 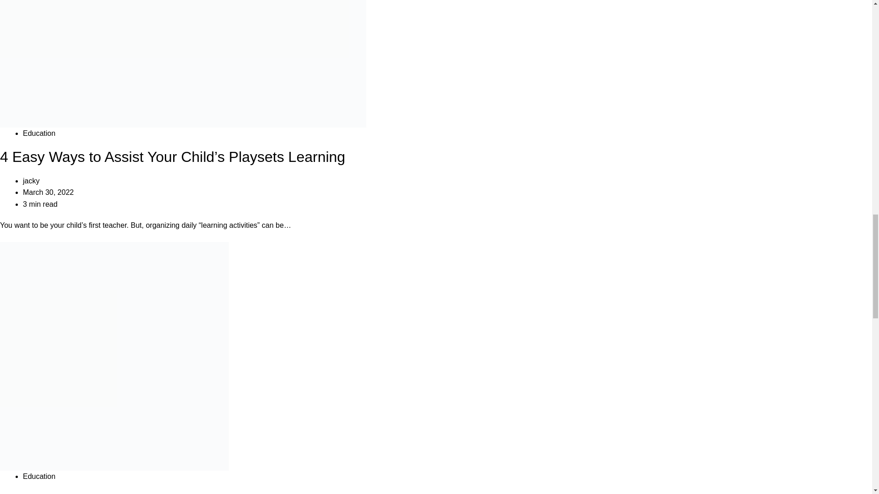 I want to click on Education, so click(x=38, y=133).